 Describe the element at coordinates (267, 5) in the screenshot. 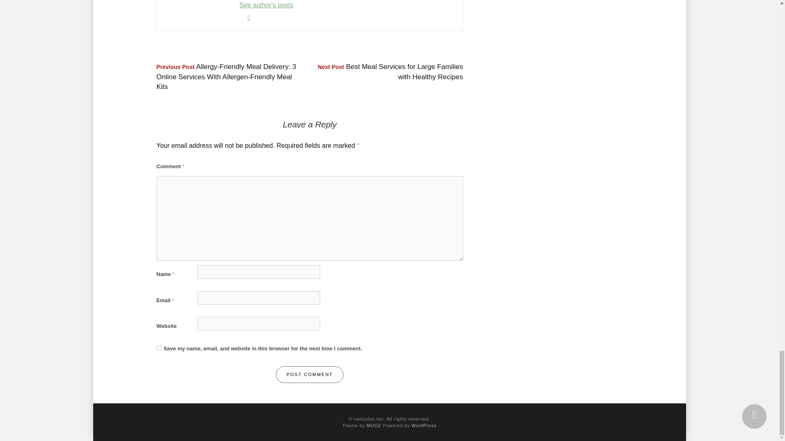

I see `See author's posts` at that location.